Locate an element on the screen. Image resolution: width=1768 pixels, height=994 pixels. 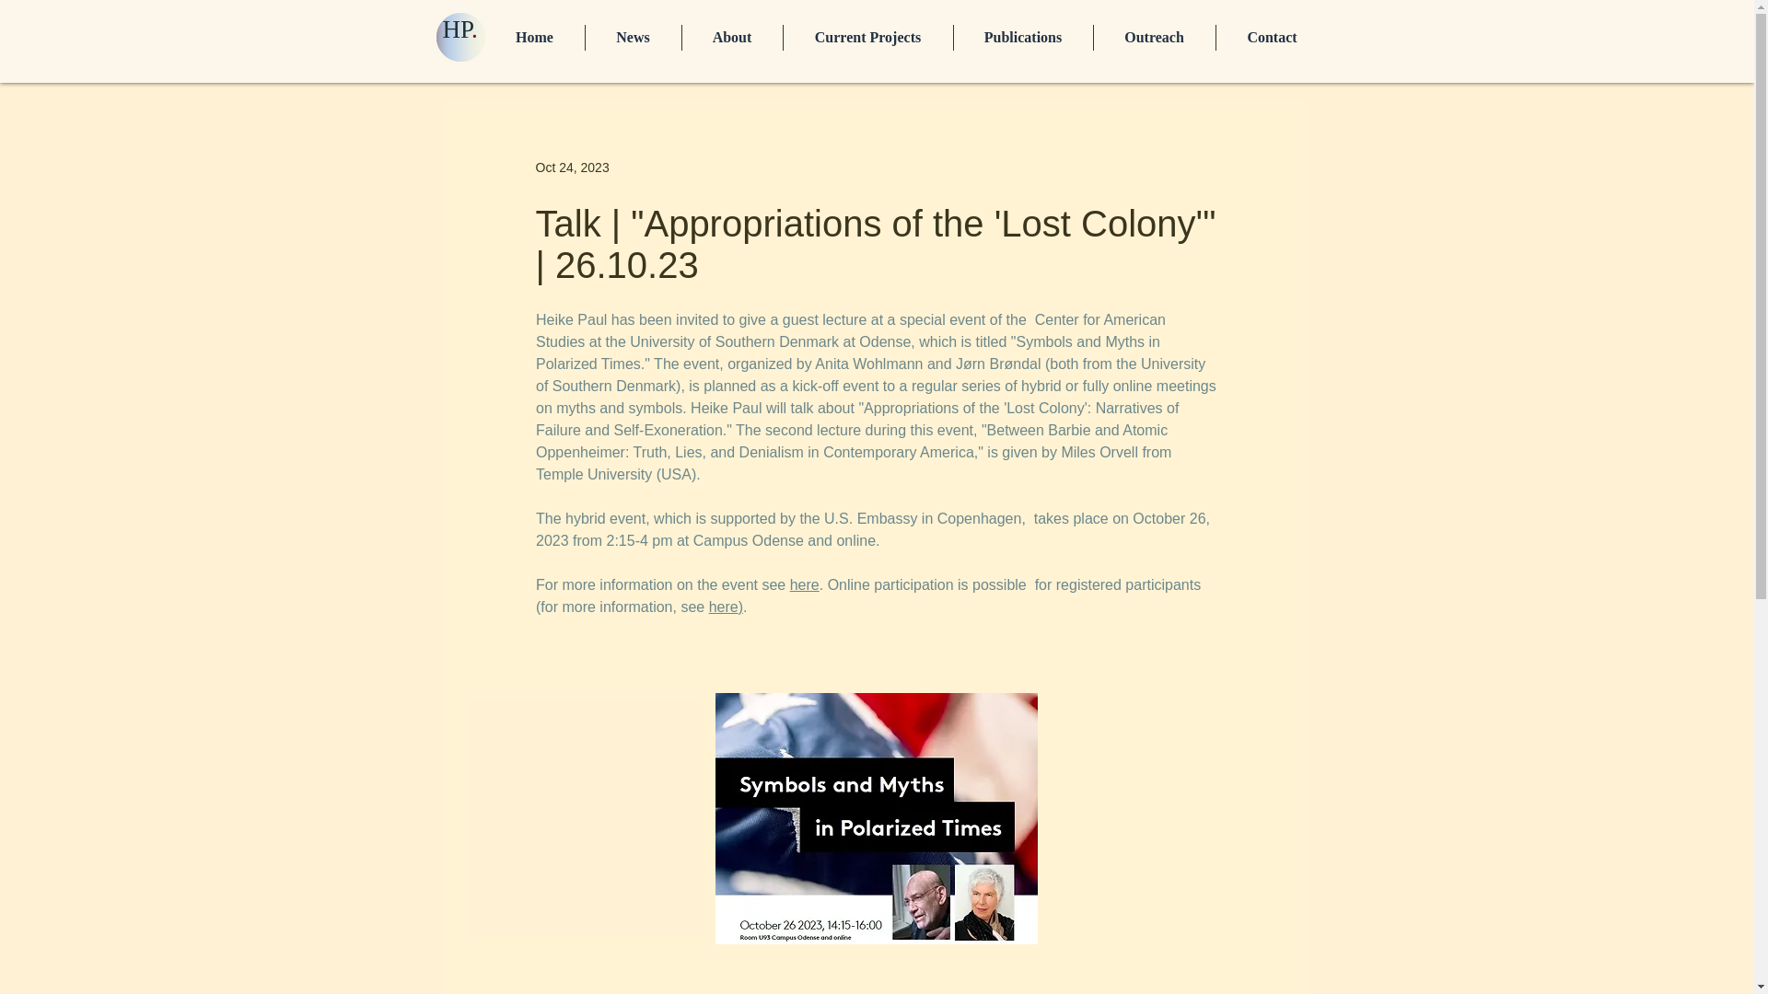
About is located at coordinates (731, 38).